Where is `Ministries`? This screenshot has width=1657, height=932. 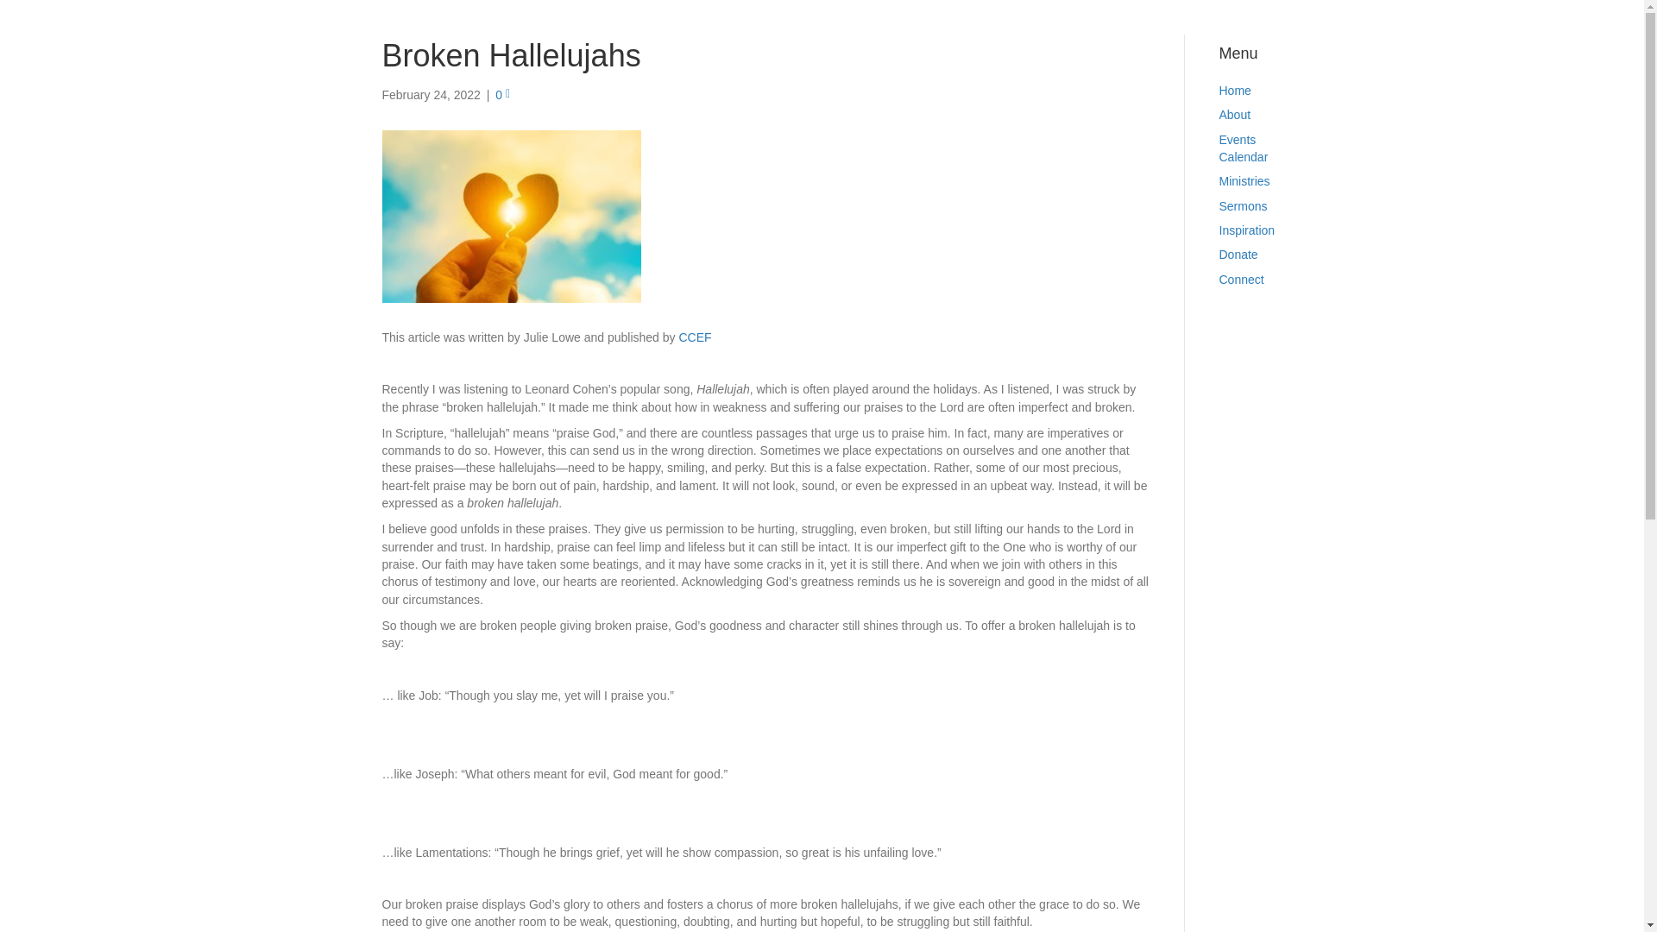 Ministries is located at coordinates (1243, 181).